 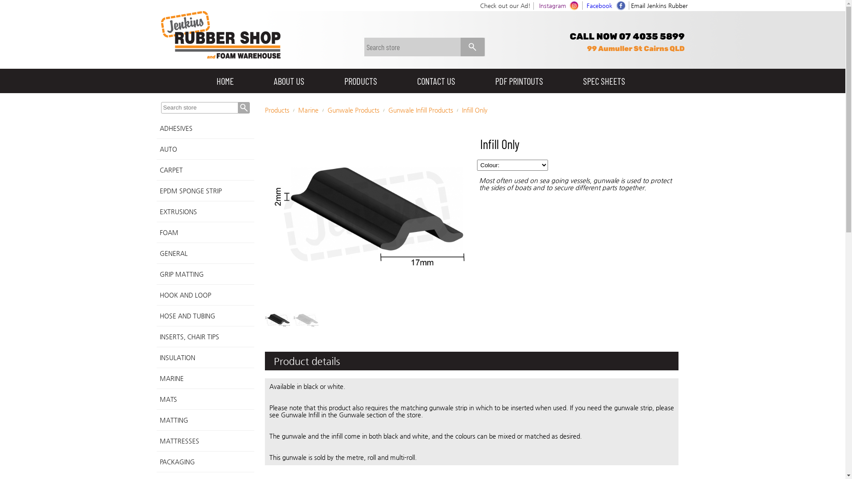 What do you see at coordinates (603, 81) in the screenshot?
I see `SPEC SHEETS` at bounding box center [603, 81].